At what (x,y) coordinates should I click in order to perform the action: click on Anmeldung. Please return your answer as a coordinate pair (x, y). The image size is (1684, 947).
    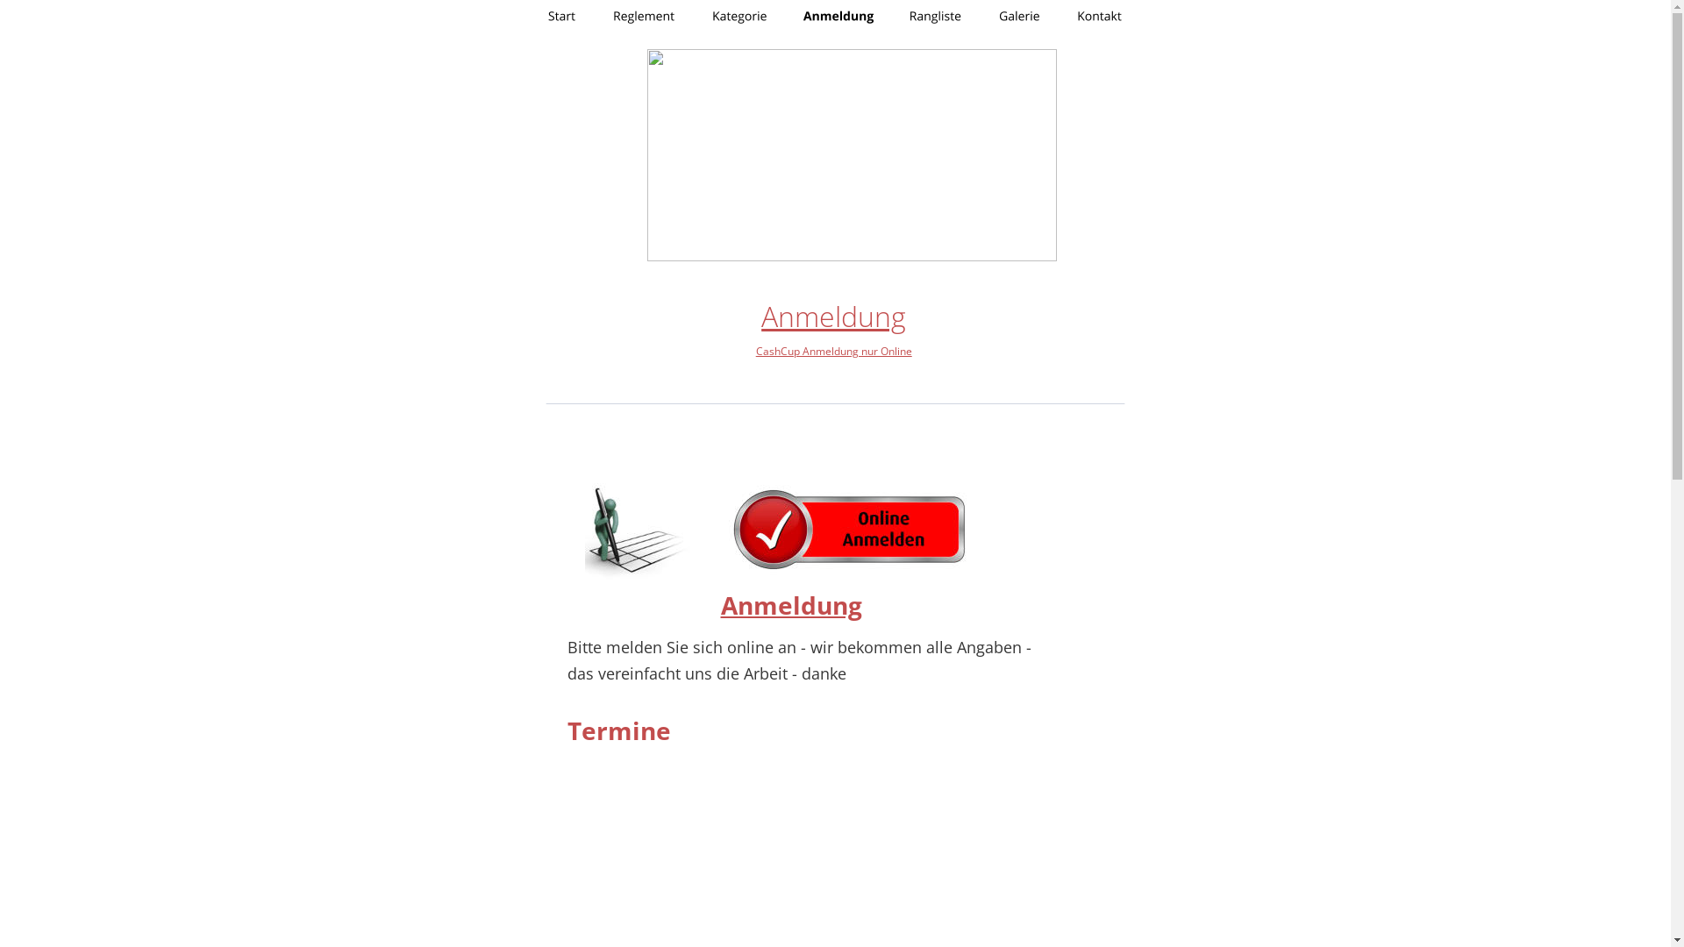
    Looking at the image, I should click on (833, 316).